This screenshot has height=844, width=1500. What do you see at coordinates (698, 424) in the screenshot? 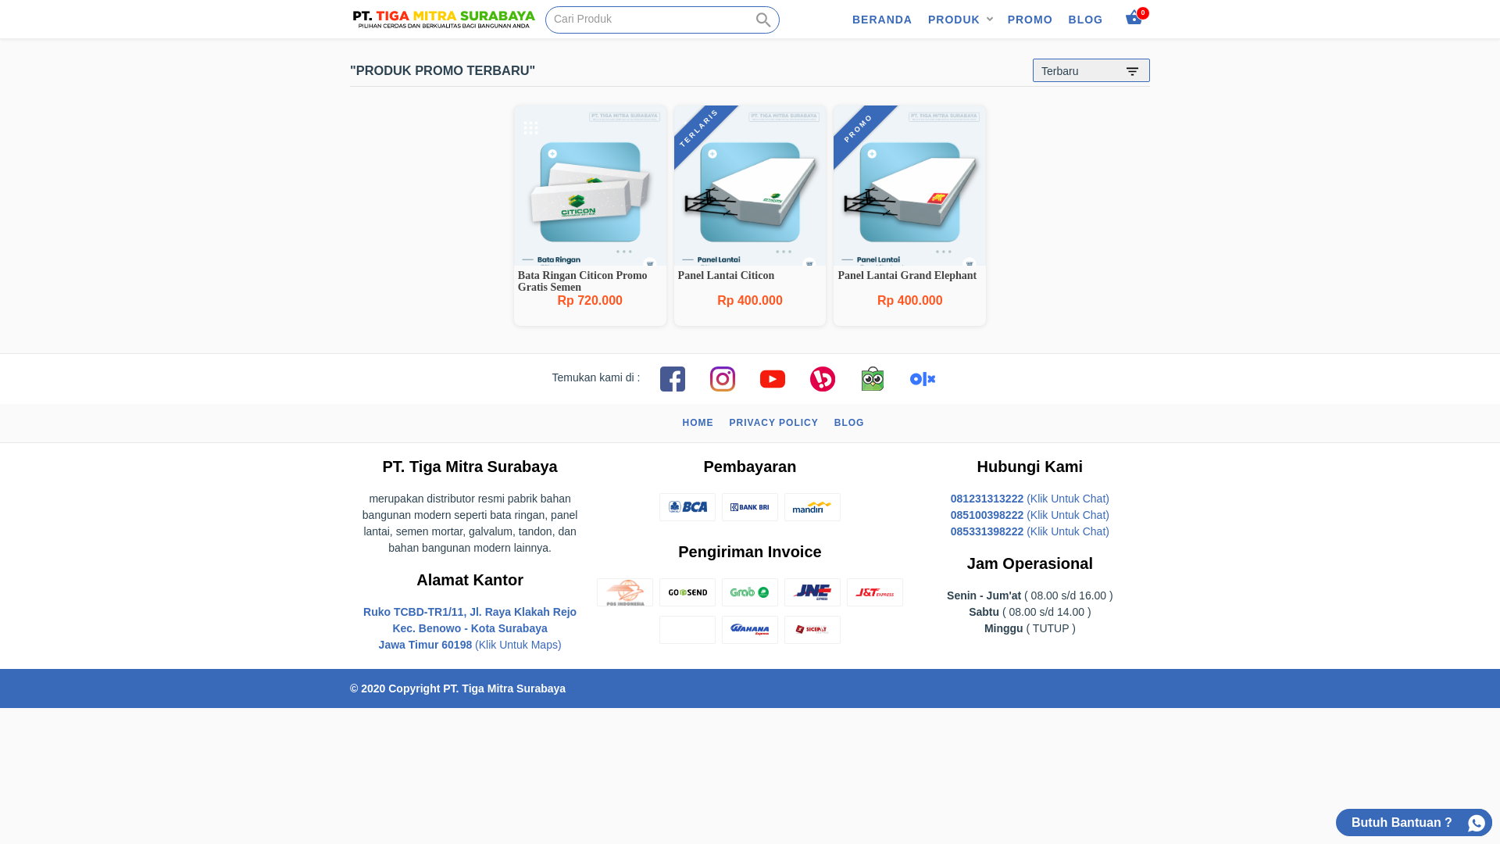
I see `HOME` at bounding box center [698, 424].